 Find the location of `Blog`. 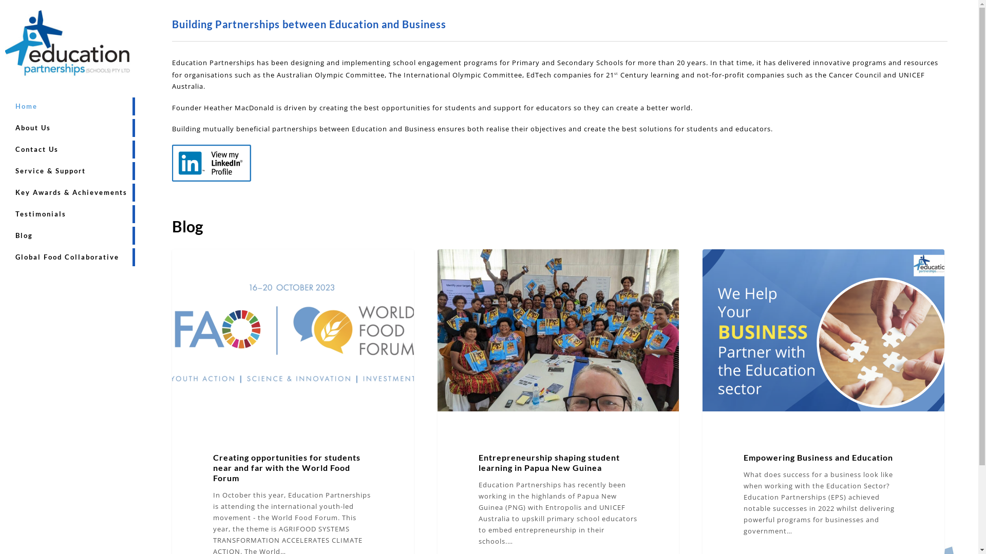

Blog is located at coordinates (24, 236).